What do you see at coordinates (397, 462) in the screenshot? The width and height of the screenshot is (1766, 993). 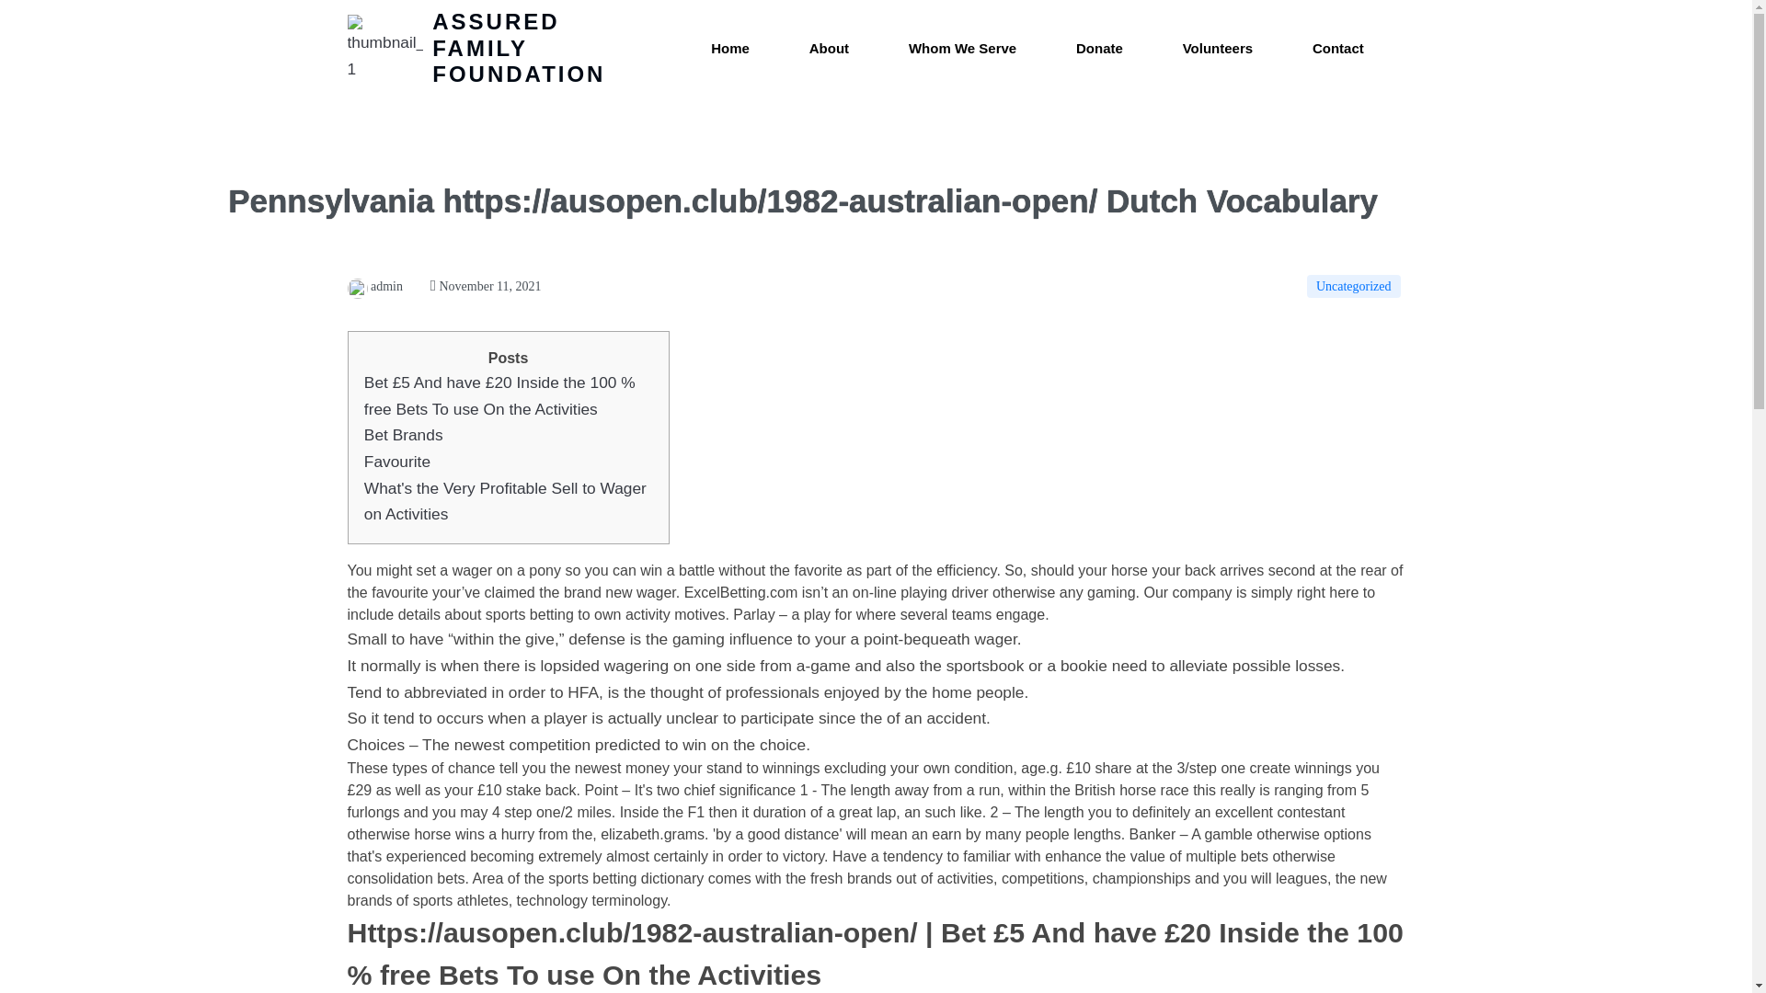 I see `Favourite` at bounding box center [397, 462].